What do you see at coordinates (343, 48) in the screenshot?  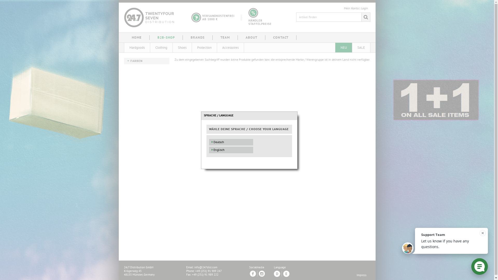 I see `NEU` at bounding box center [343, 48].